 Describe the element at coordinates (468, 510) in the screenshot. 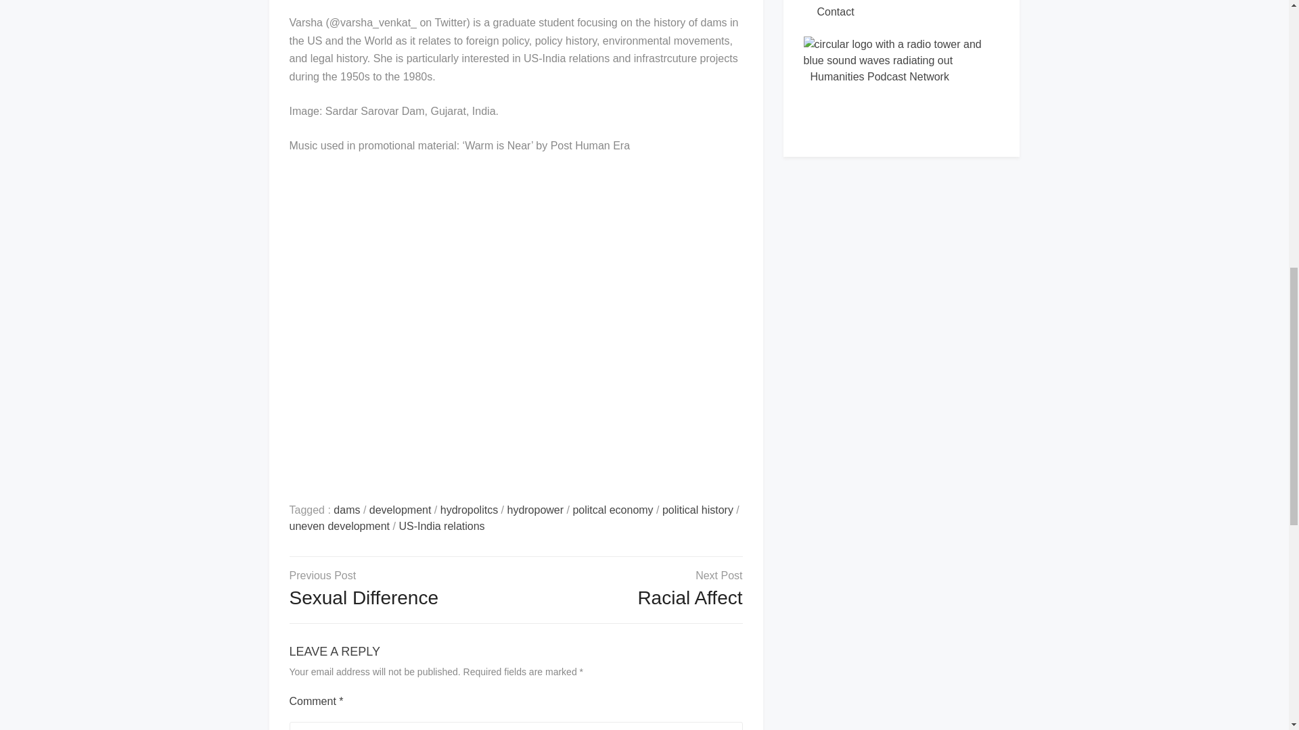

I see `hydropolitcs` at that location.